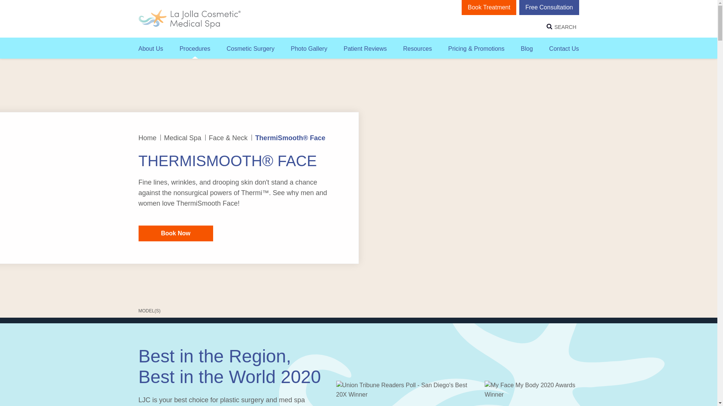 Image resolution: width=723 pixels, height=406 pixels. I want to click on Book Treatment, so click(489, 8).